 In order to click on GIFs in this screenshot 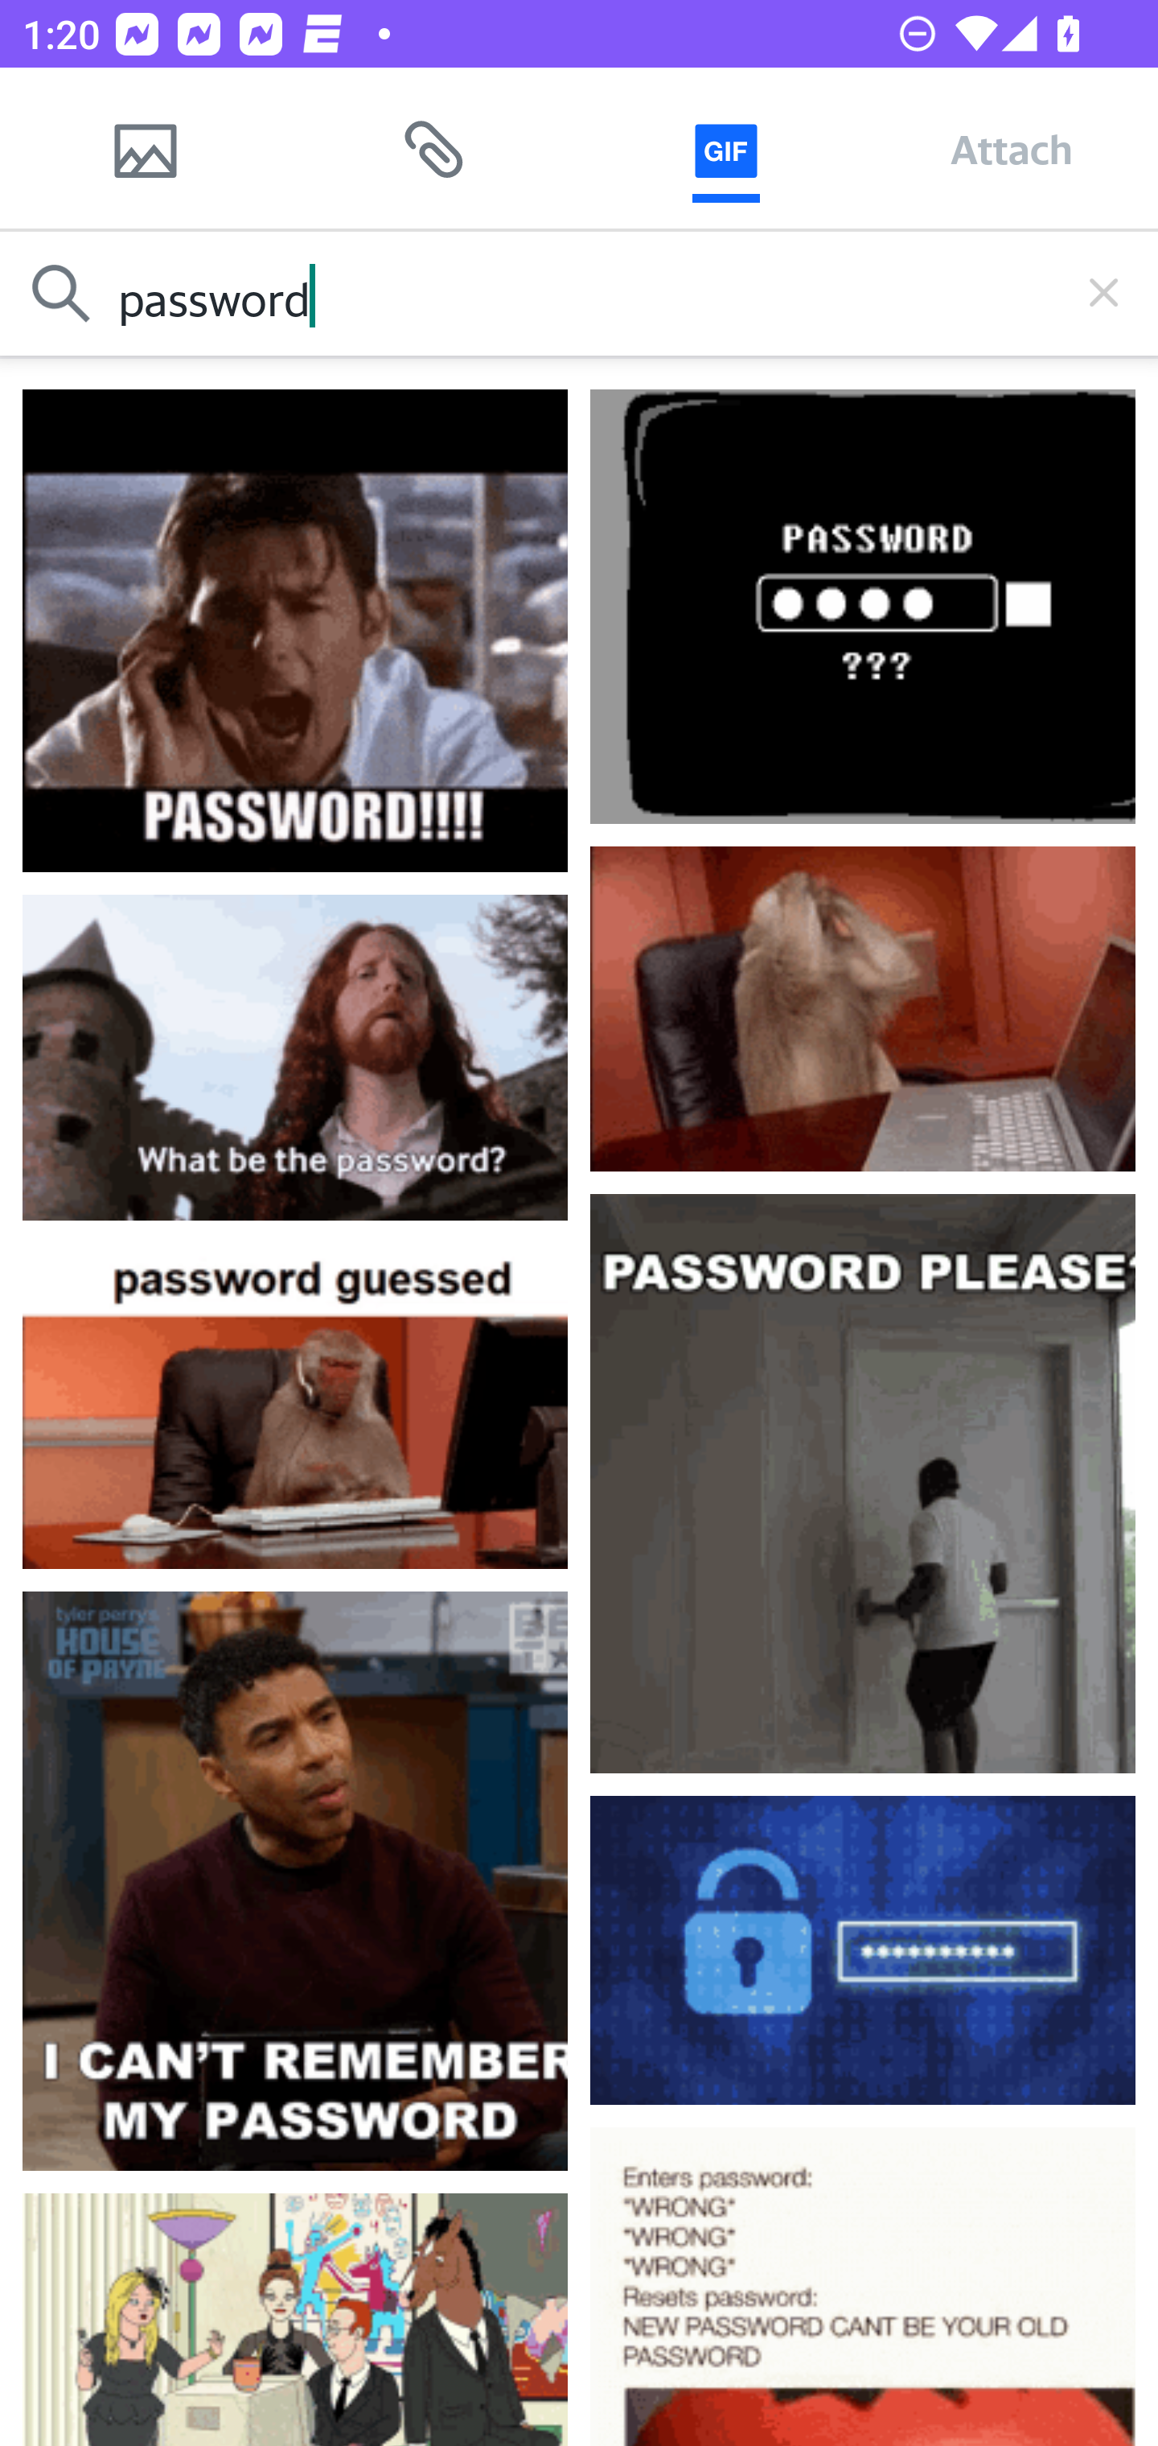, I will do `click(725, 149)`.